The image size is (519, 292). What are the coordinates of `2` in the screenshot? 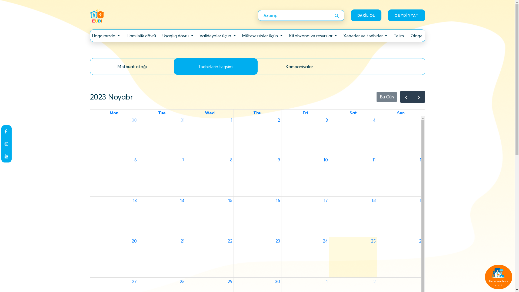 It's located at (375, 281).